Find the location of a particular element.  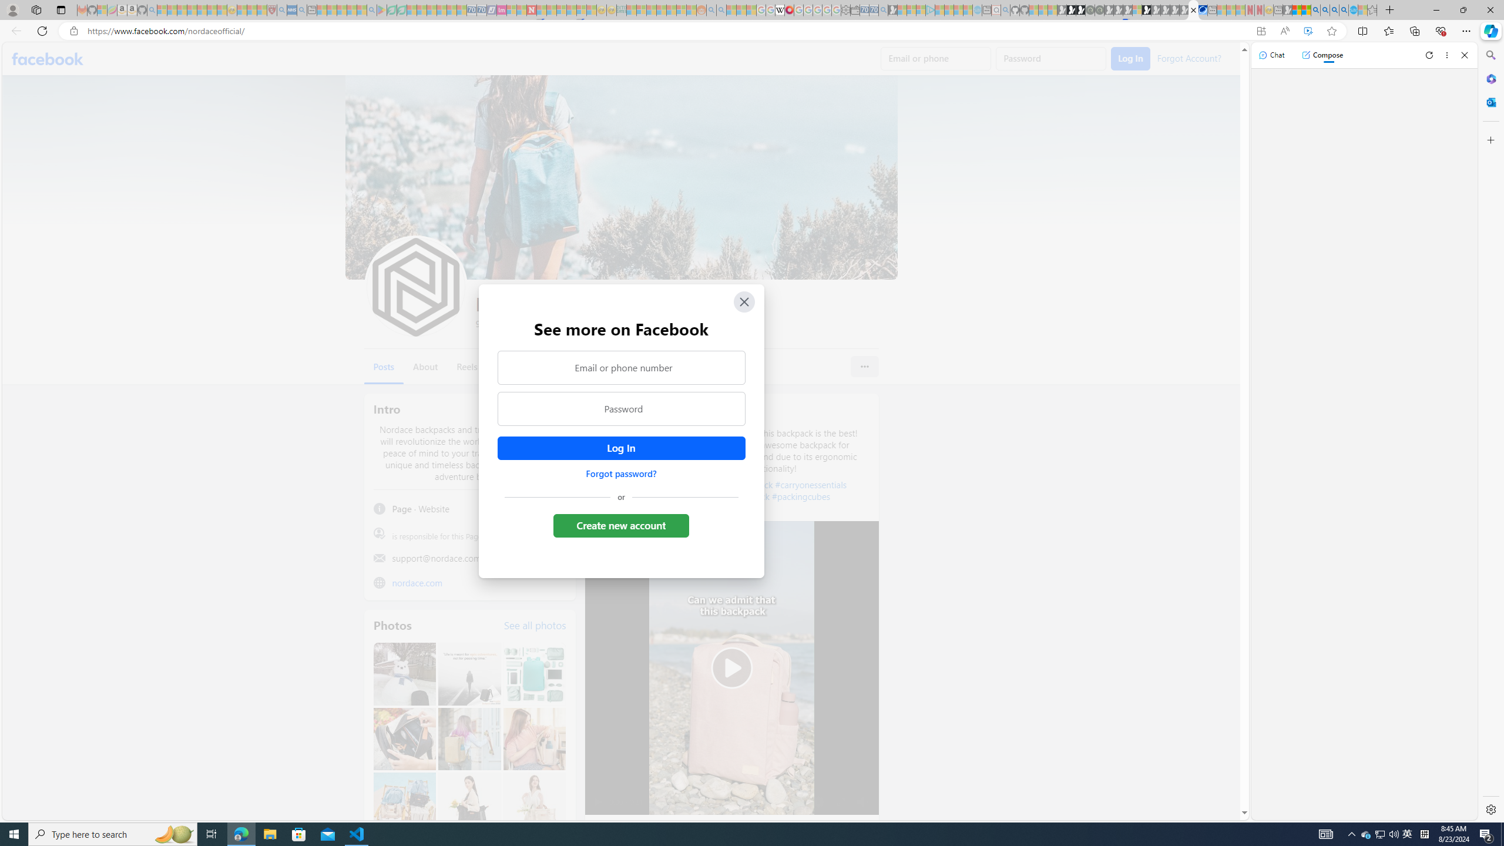

Future Focus Report 2024 - Sleeping is located at coordinates (1100, 10).